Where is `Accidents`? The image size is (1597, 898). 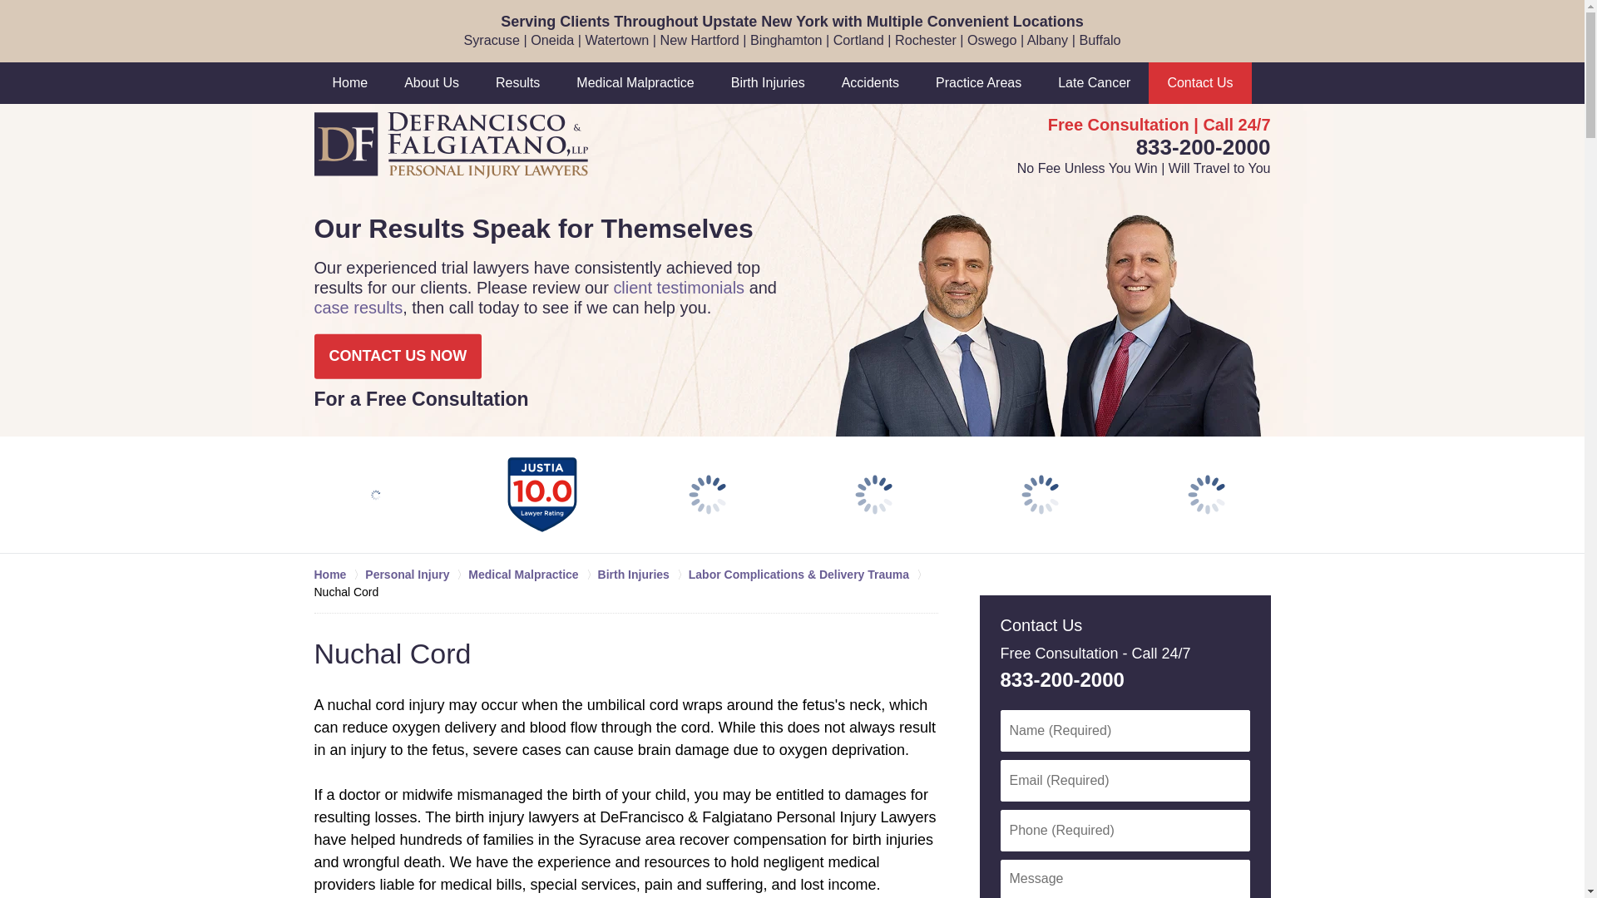 Accidents is located at coordinates (870, 83).